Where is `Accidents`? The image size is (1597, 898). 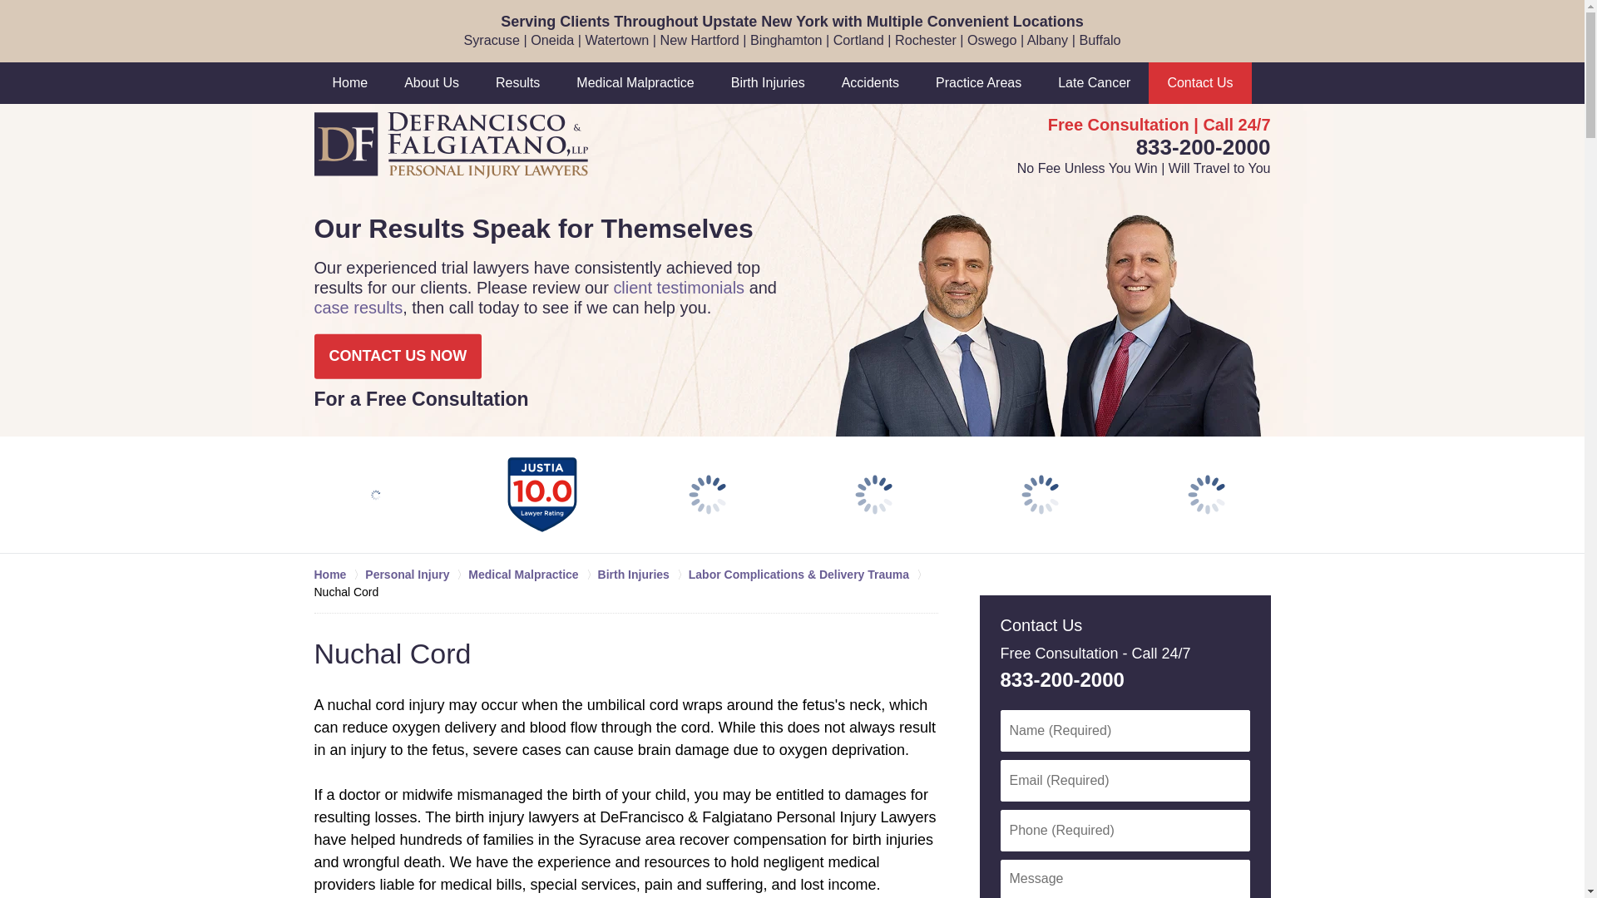 Accidents is located at coordinates (870, 83).